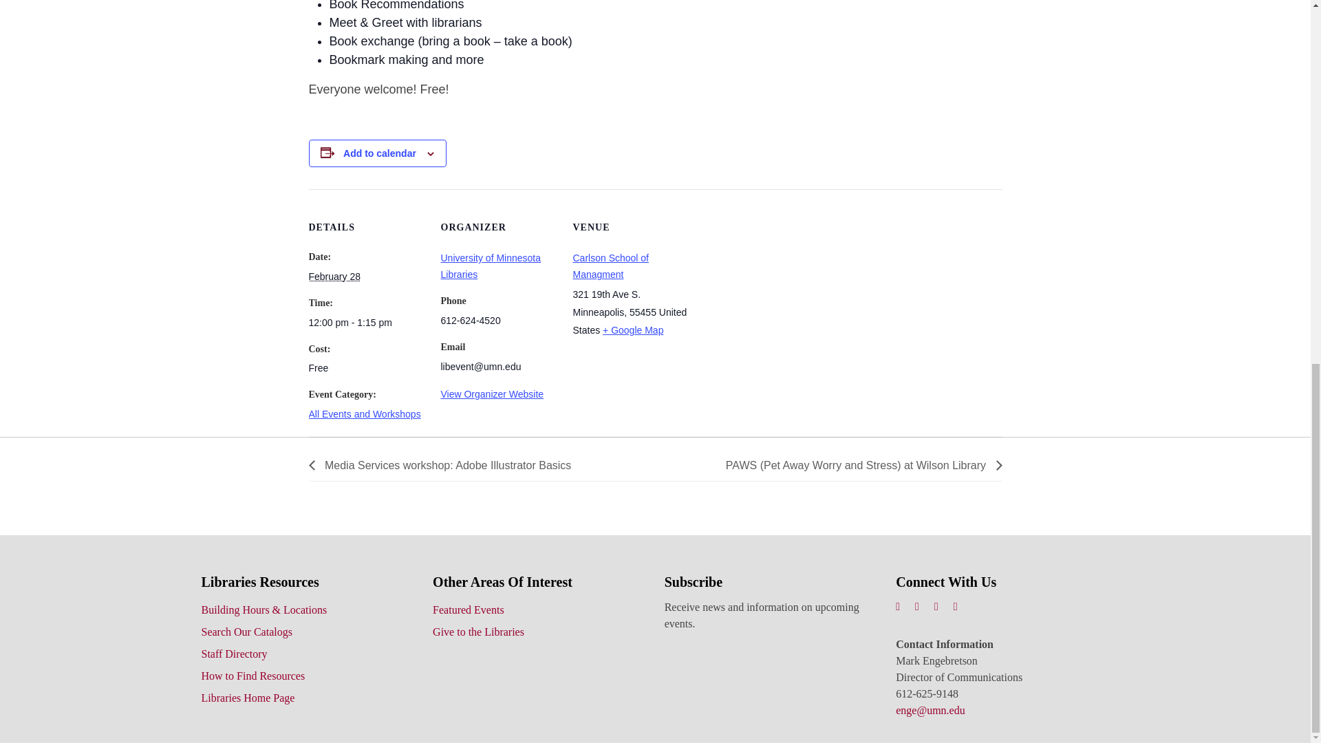 Image resolution: width=1321 pixels, height=743 pixels. What do you see at coordinates (333, 277) in the screenshot?
I see `2024-02-28` at bounding box center [333, 277].